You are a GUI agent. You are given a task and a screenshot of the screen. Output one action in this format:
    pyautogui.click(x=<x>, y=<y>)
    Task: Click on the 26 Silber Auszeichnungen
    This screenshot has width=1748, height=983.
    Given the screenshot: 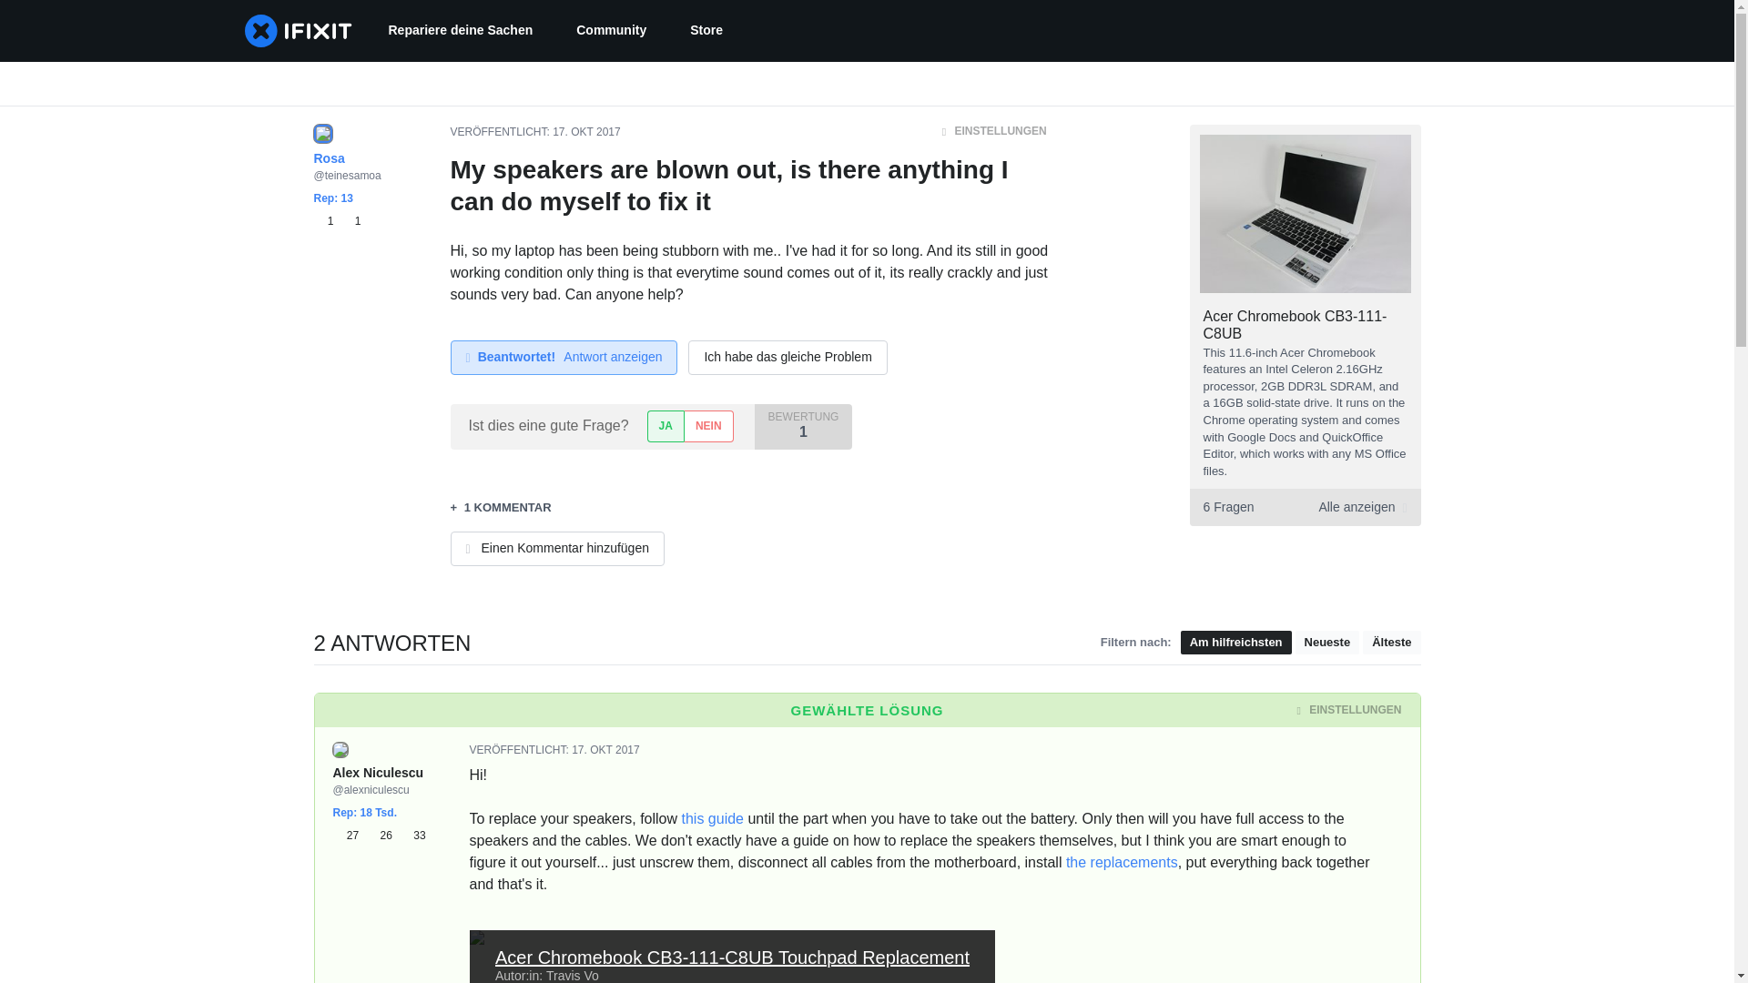 What is the action you would take?
    pyautogui.click(x=563, y=357)
    